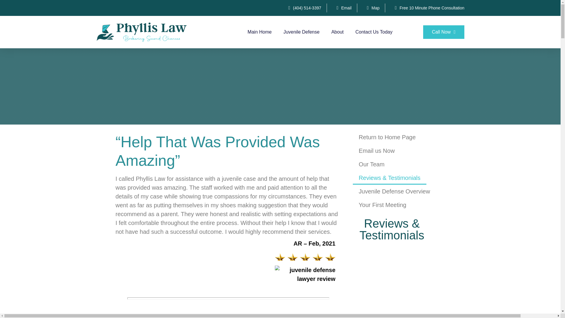 This screenshot has width=565, height=318. What do you see at coordinates (337, 32) in the screenshot?
I see `About` at bounding box center [337, 32].